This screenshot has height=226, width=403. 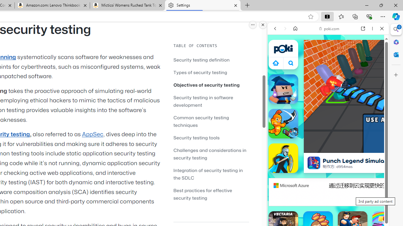 What do you see at coordinates (207, 85) in the screenshot?
I see `Objectives of security testing` at bounding box center [207, 85].